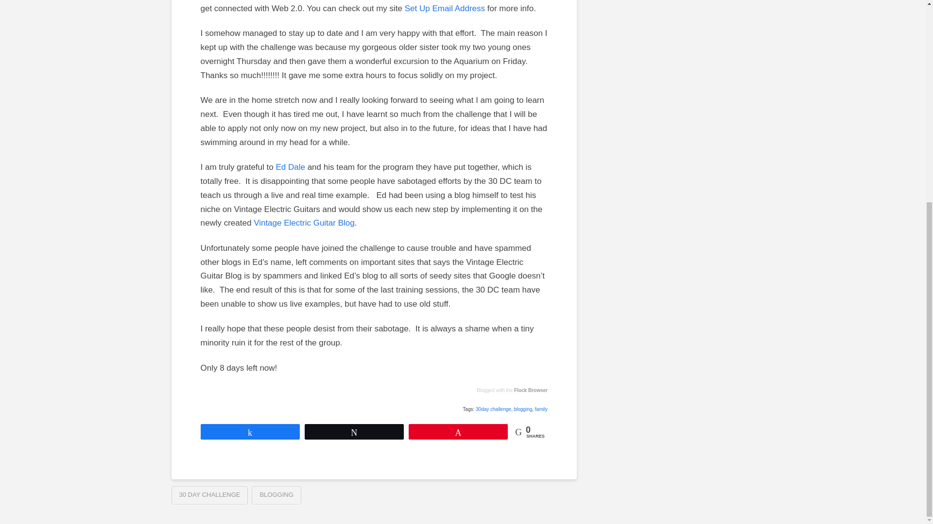 This screenshot has width=933, height=524. I want to click on Vintage Electric Guitar Blog, so click(304, 223).